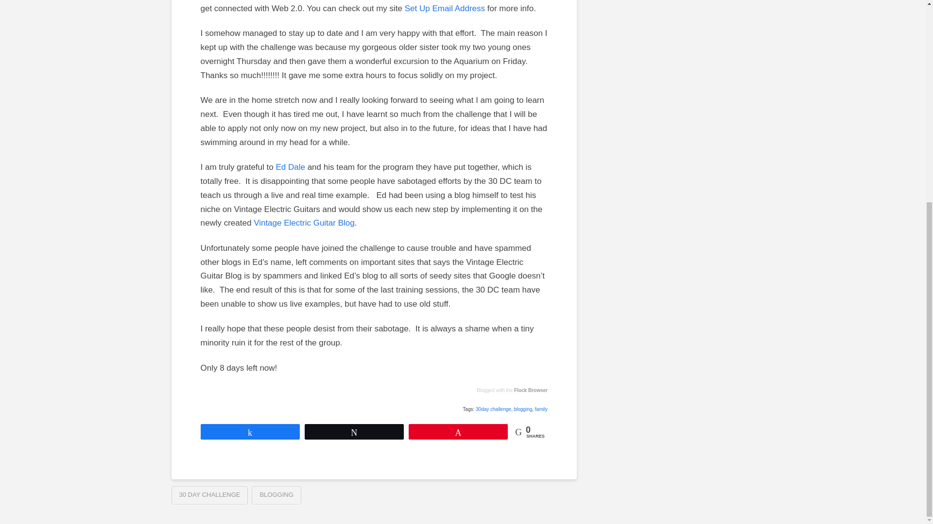 This screenshot has width=933, height=524. I want to click on Vintage Electric Guitar Blog, so click(304, 223).